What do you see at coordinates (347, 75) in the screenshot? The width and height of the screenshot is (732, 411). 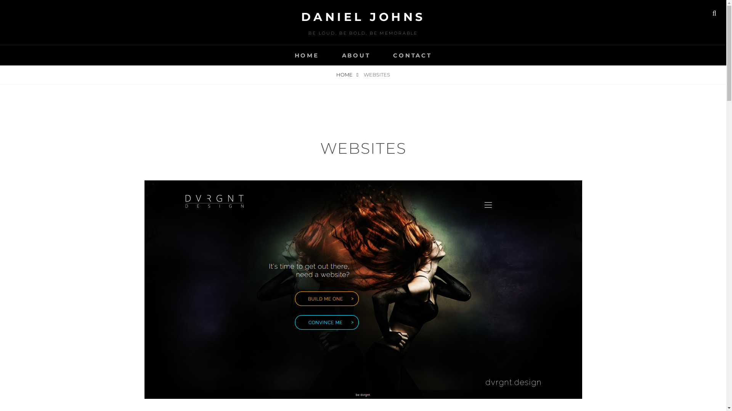 I see `HOME` at bounding box center [347, 75].